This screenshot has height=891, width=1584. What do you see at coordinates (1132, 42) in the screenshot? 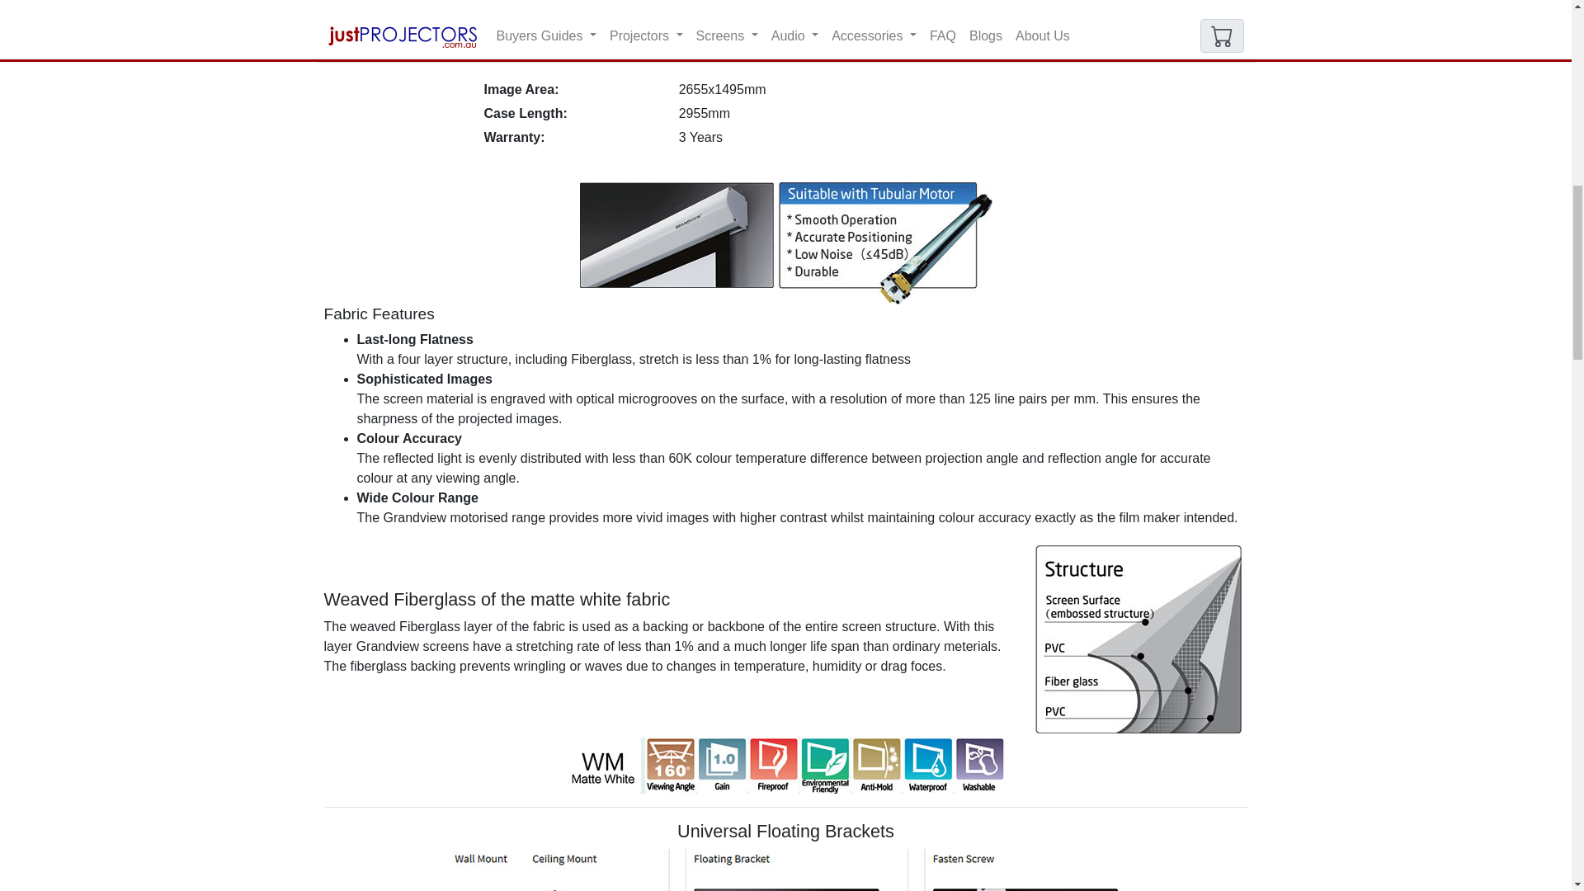
I see `Buy` at bounding box center [1132, 42].